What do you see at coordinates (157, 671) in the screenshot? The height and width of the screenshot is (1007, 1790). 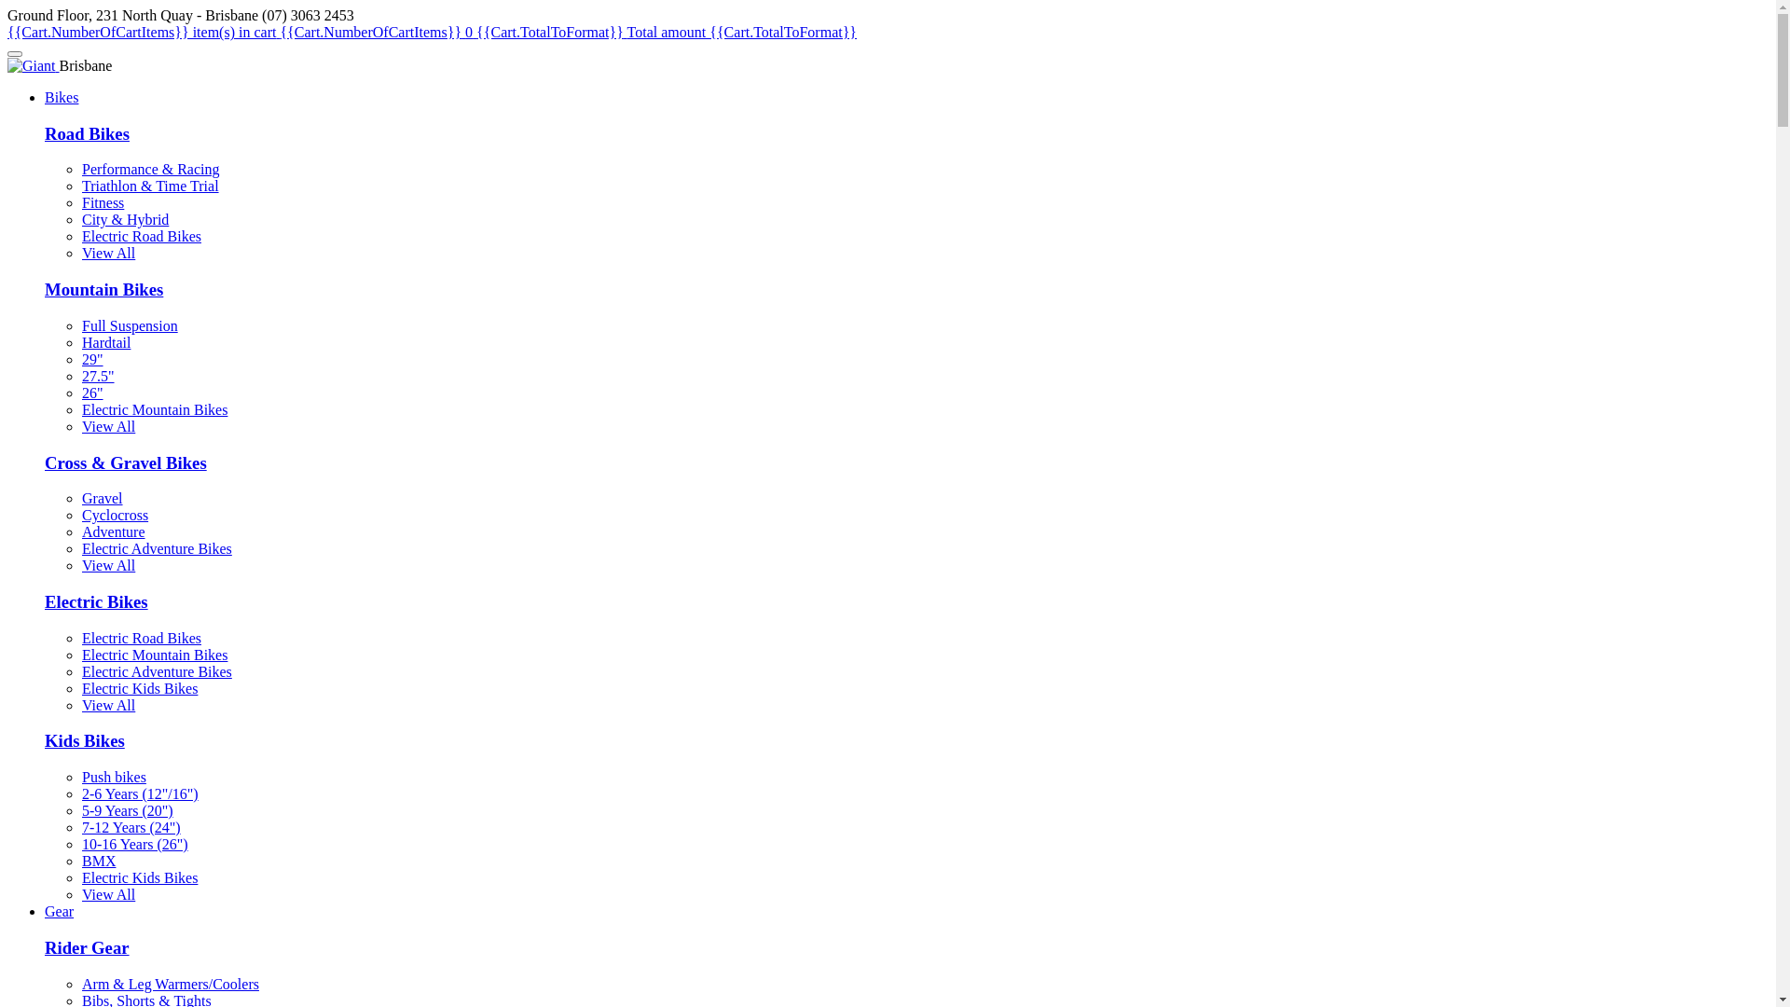 I see `Electric Adventure Bikes` at bounding box center [157, 671].